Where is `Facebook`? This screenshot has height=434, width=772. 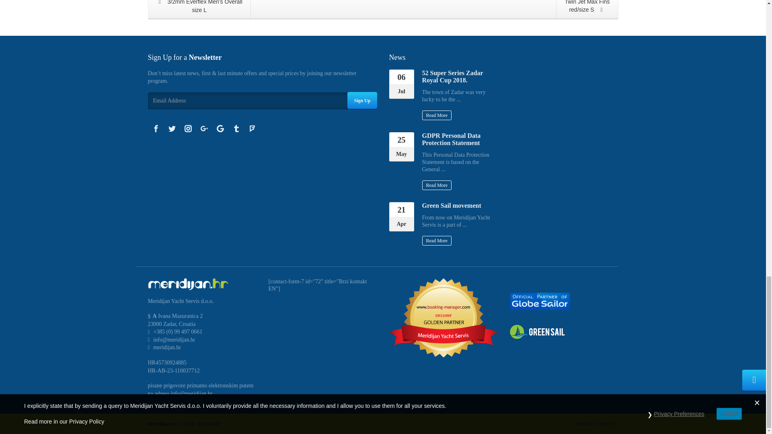
Facebook is located at coordinates (156, 129).